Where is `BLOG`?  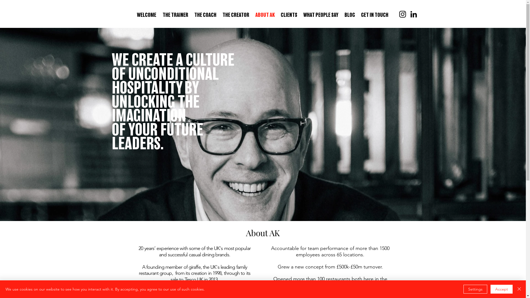
BLOG is located at coordinates (350, 15).